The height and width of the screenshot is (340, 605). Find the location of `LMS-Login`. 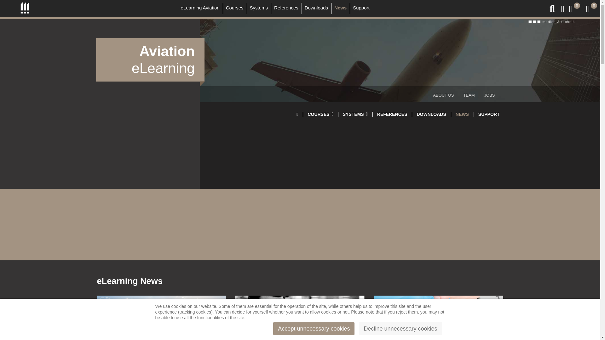

LMS-Login is located at coordinates (490, 15).